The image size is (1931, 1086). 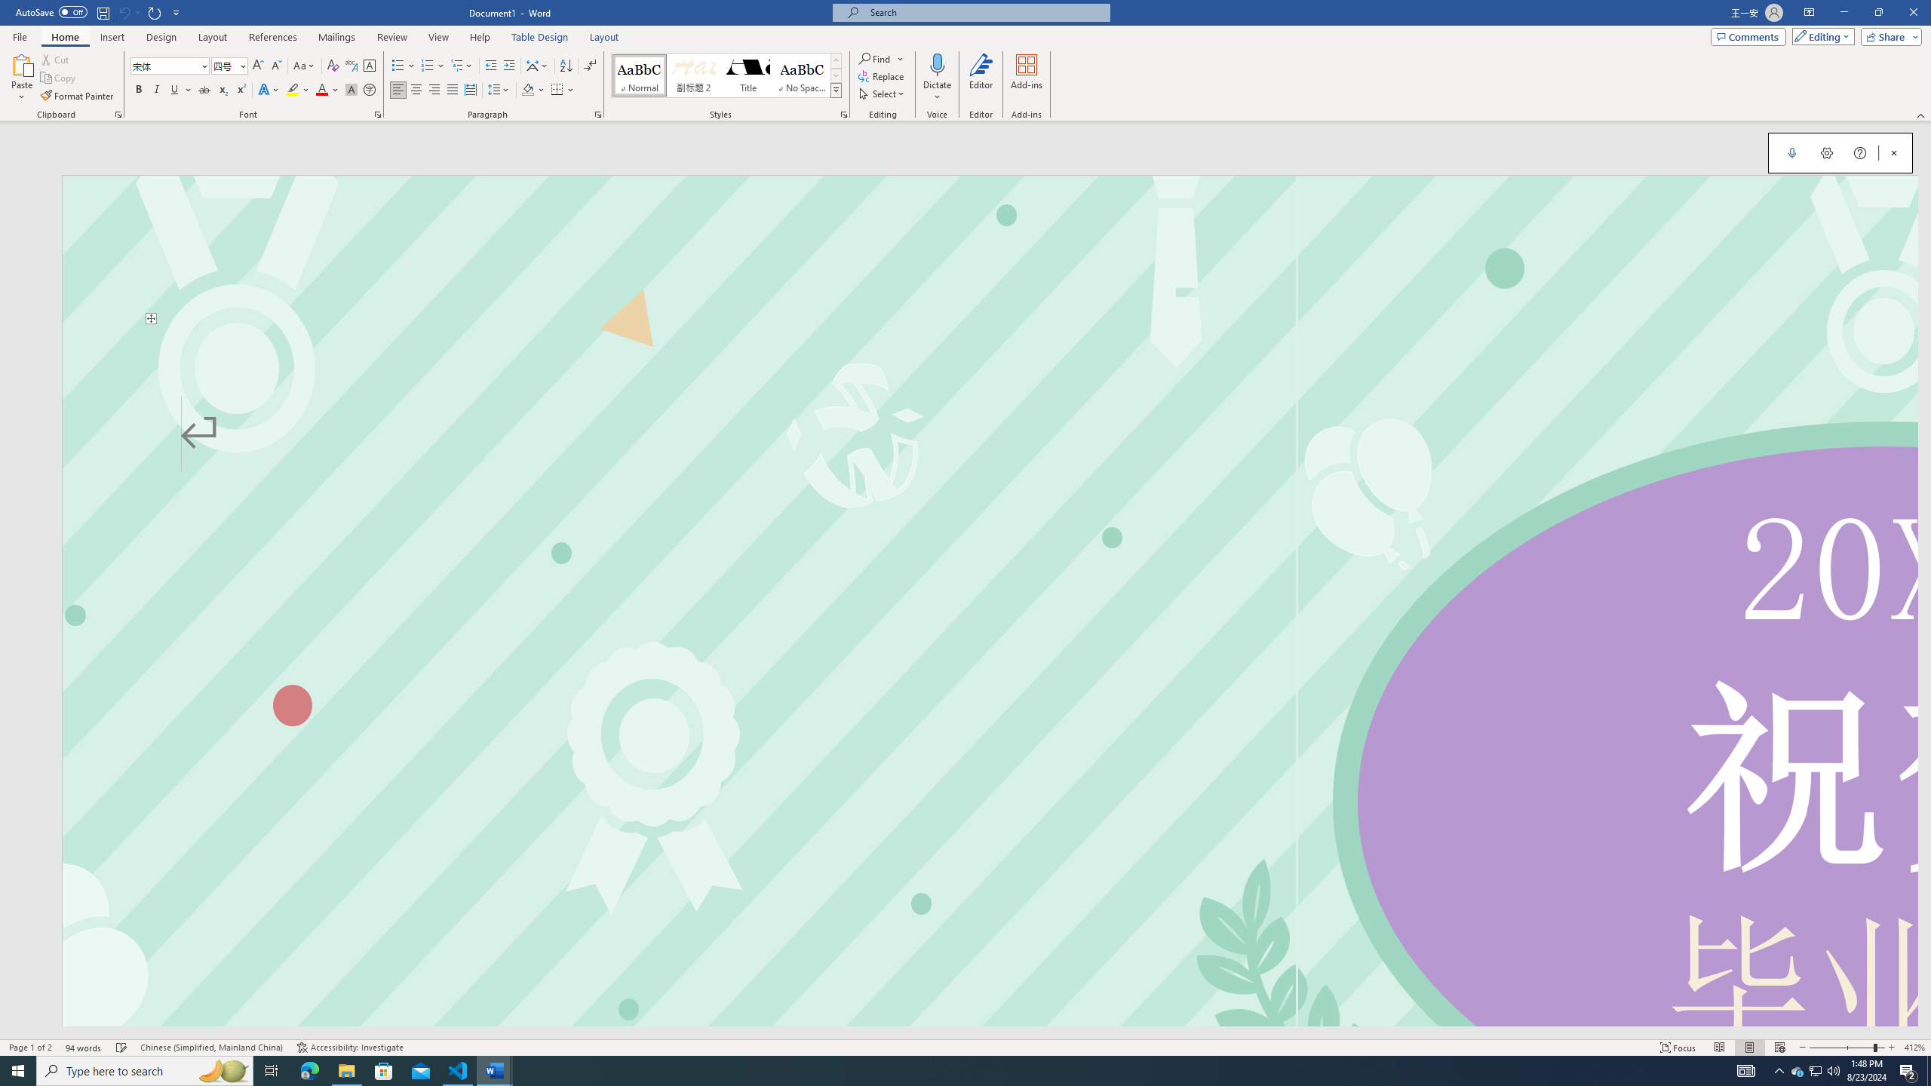 I want to click on Text Effects and Typography, so click(x=268, y=90).